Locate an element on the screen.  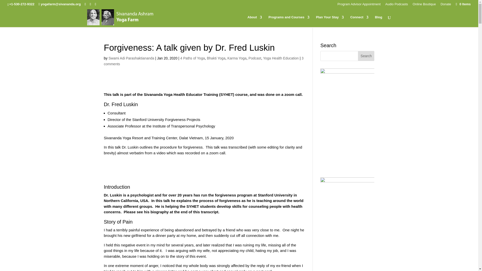
Programs and Courses is located at coordinates (289, 21).